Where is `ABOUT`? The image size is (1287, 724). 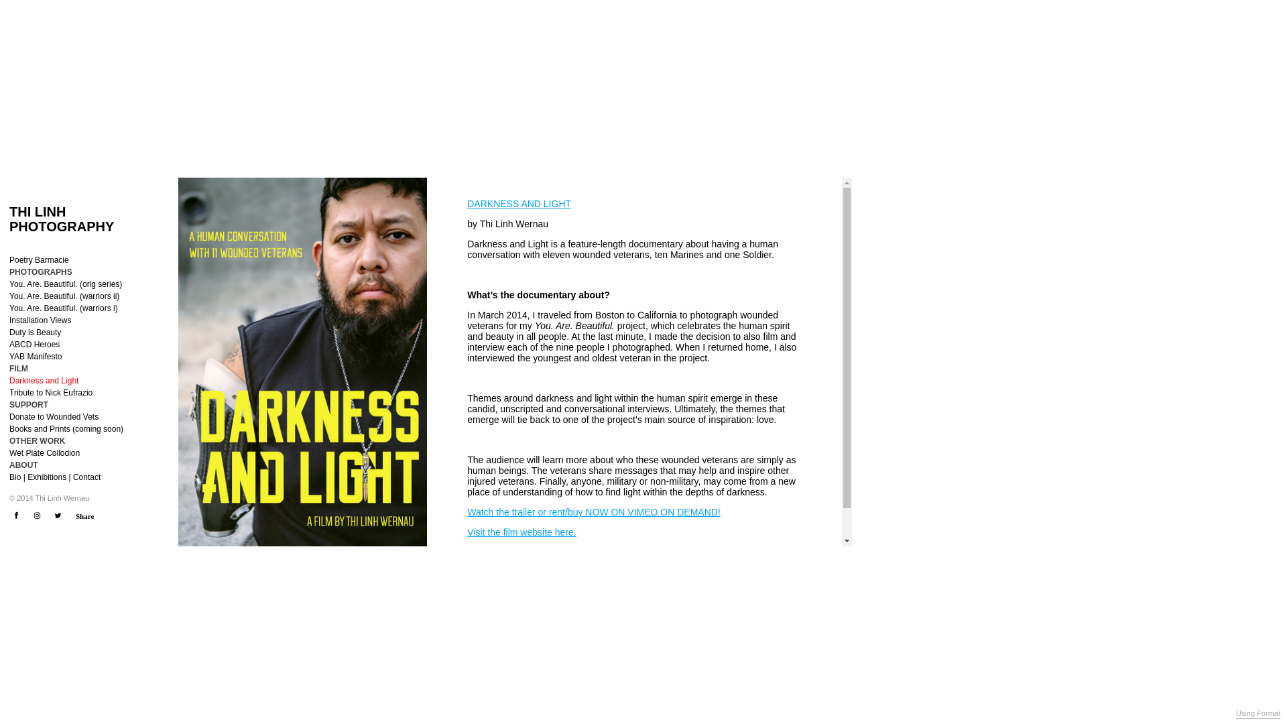 ABOUT is located at coordinates (23, 465).